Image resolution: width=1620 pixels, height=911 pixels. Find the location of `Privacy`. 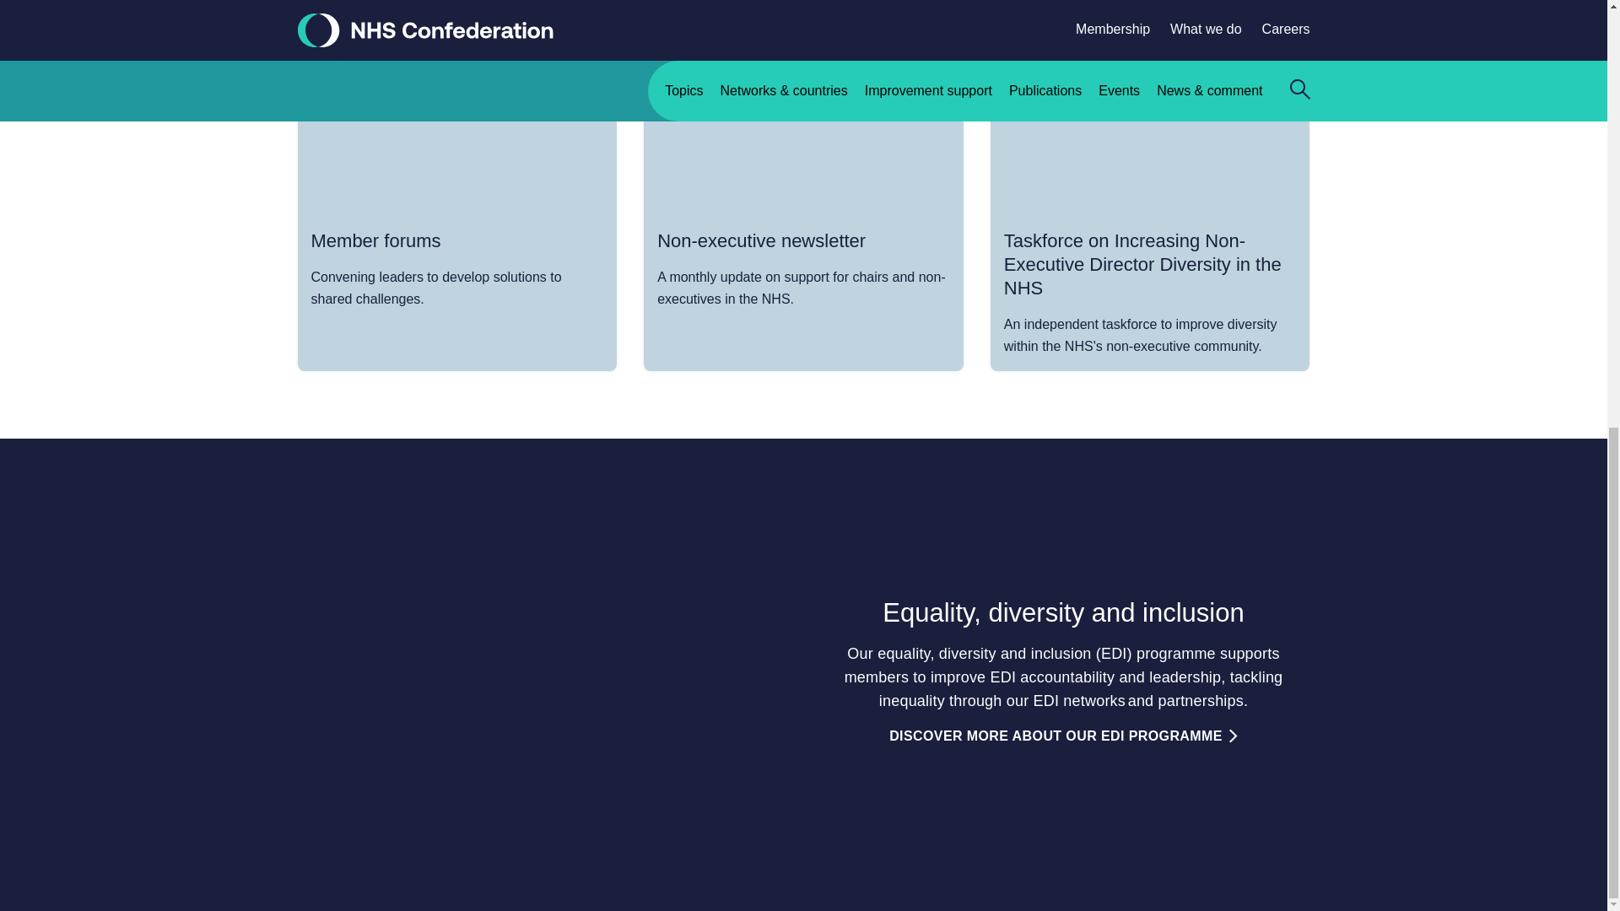

Privacy is located at coordinates (403, 30).